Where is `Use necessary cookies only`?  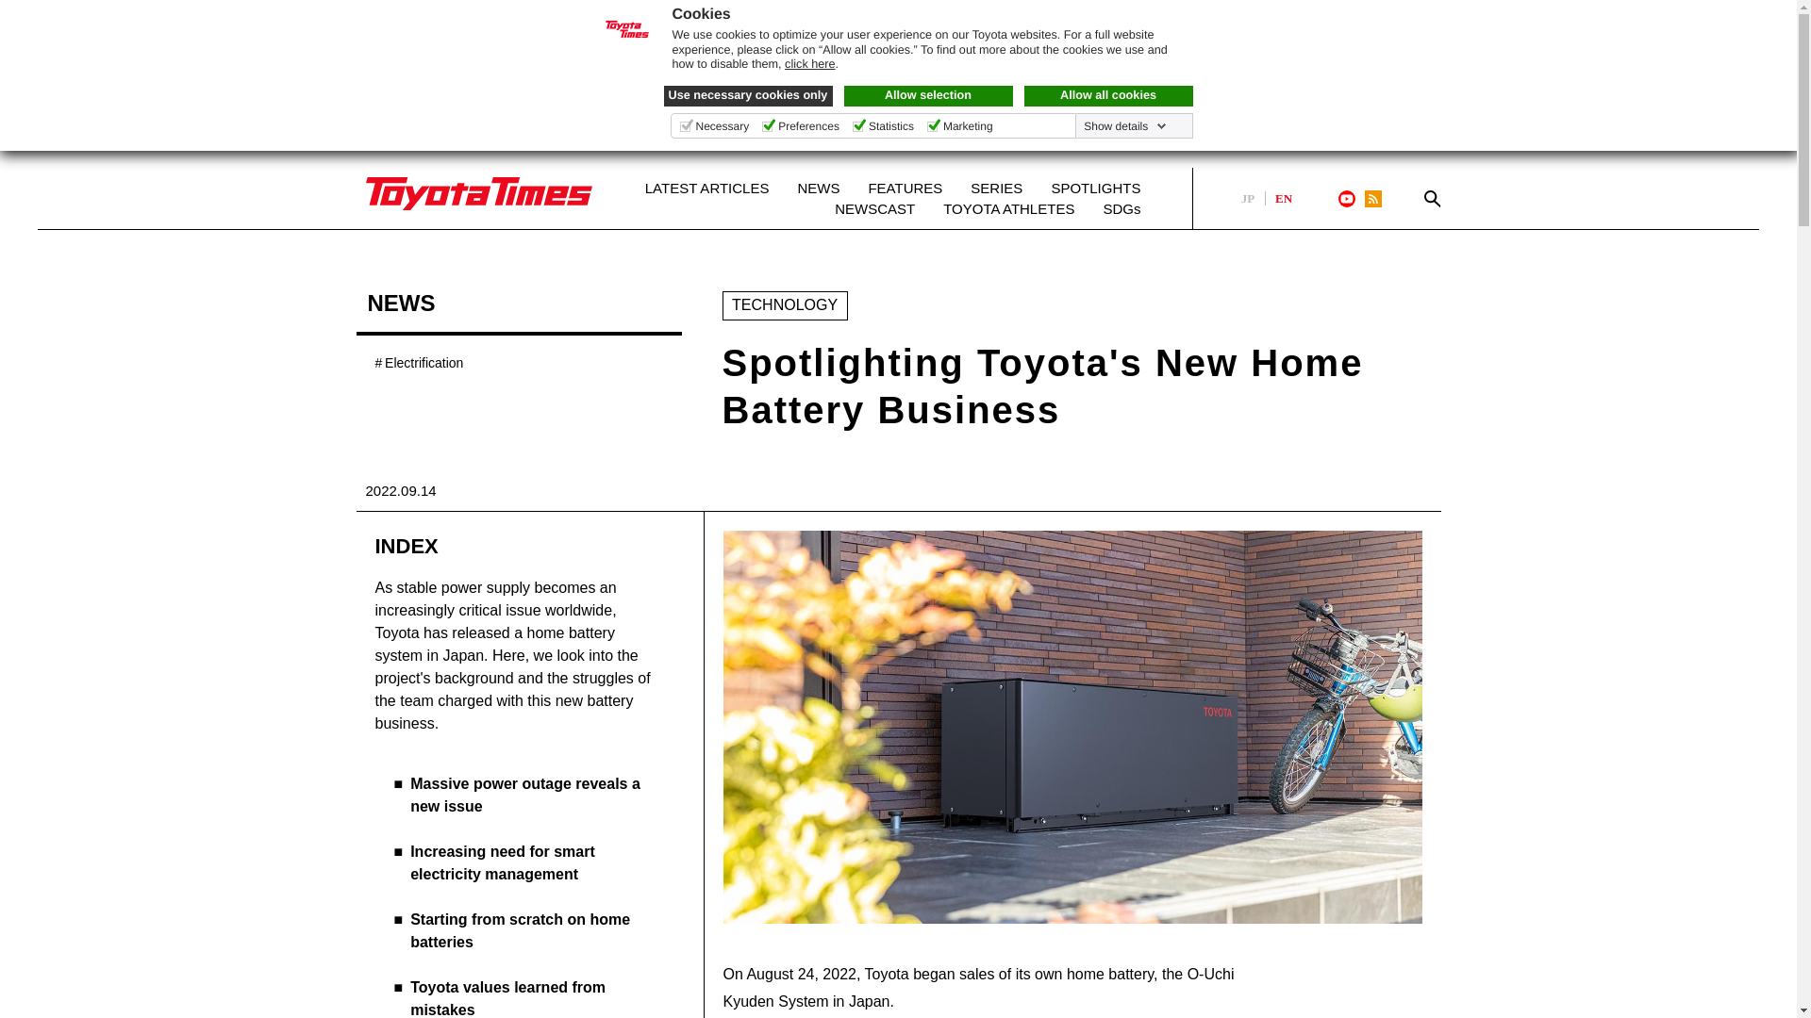
Use necessary cookies only is located at coordinates (749, 96).